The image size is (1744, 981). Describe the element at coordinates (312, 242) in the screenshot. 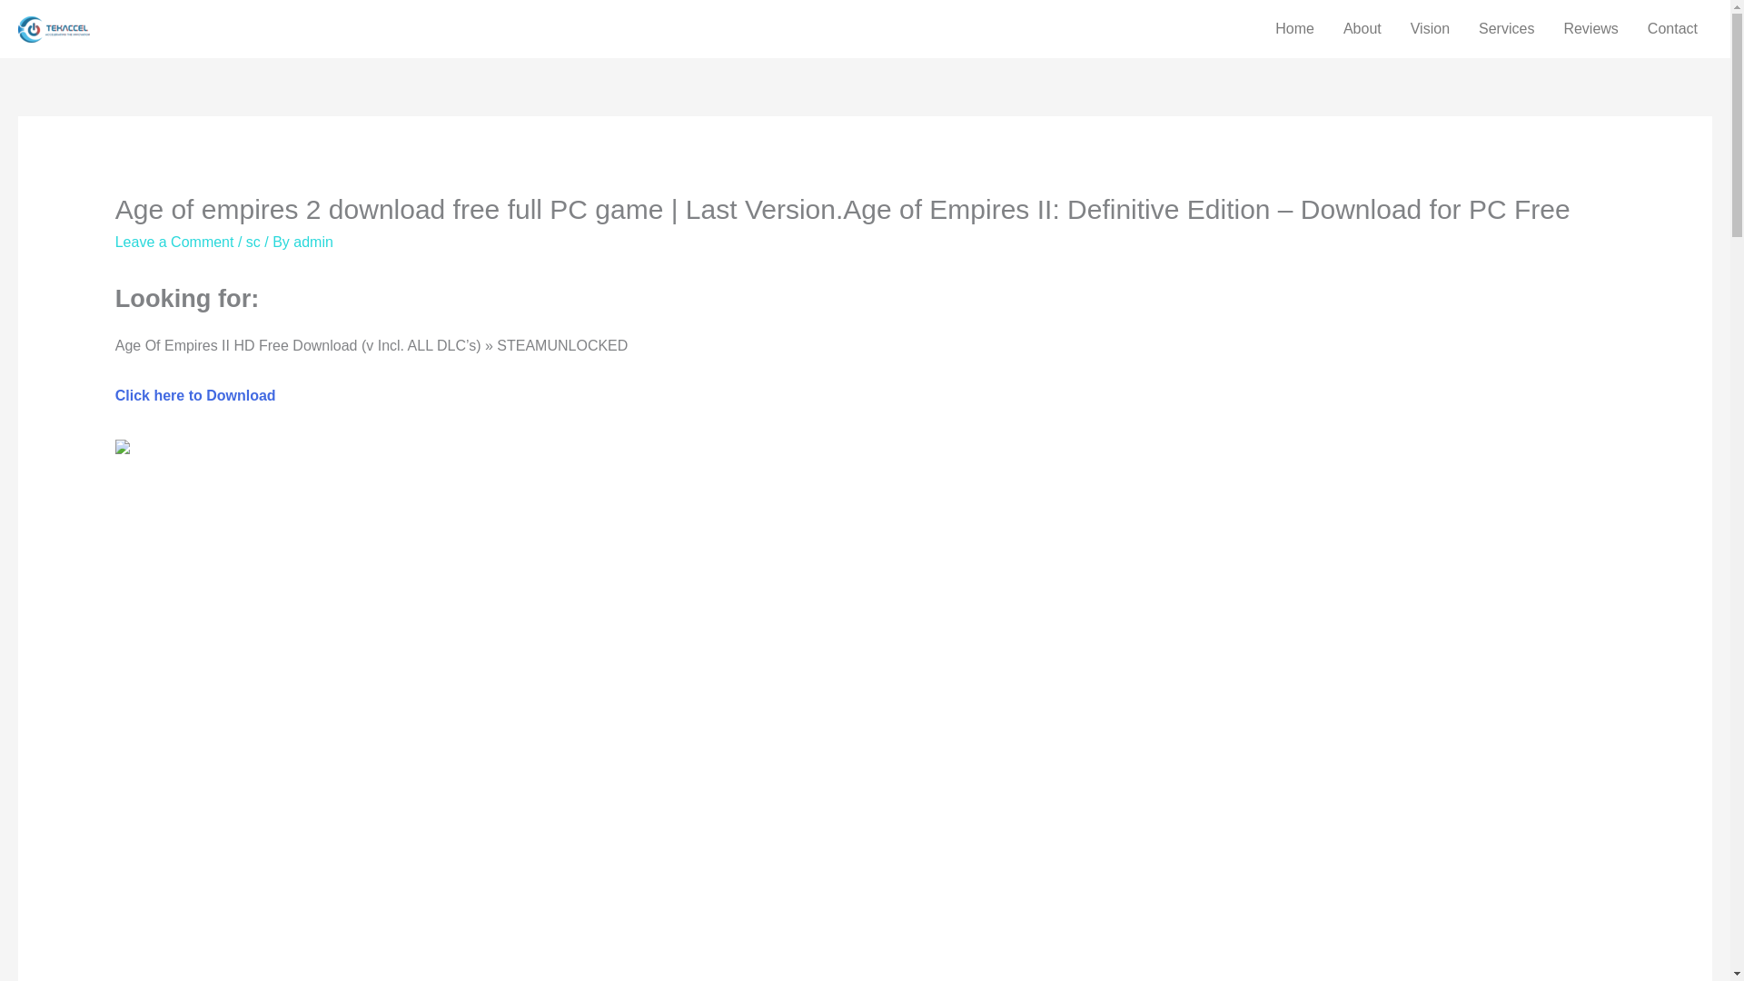

I see `admin` at that location.